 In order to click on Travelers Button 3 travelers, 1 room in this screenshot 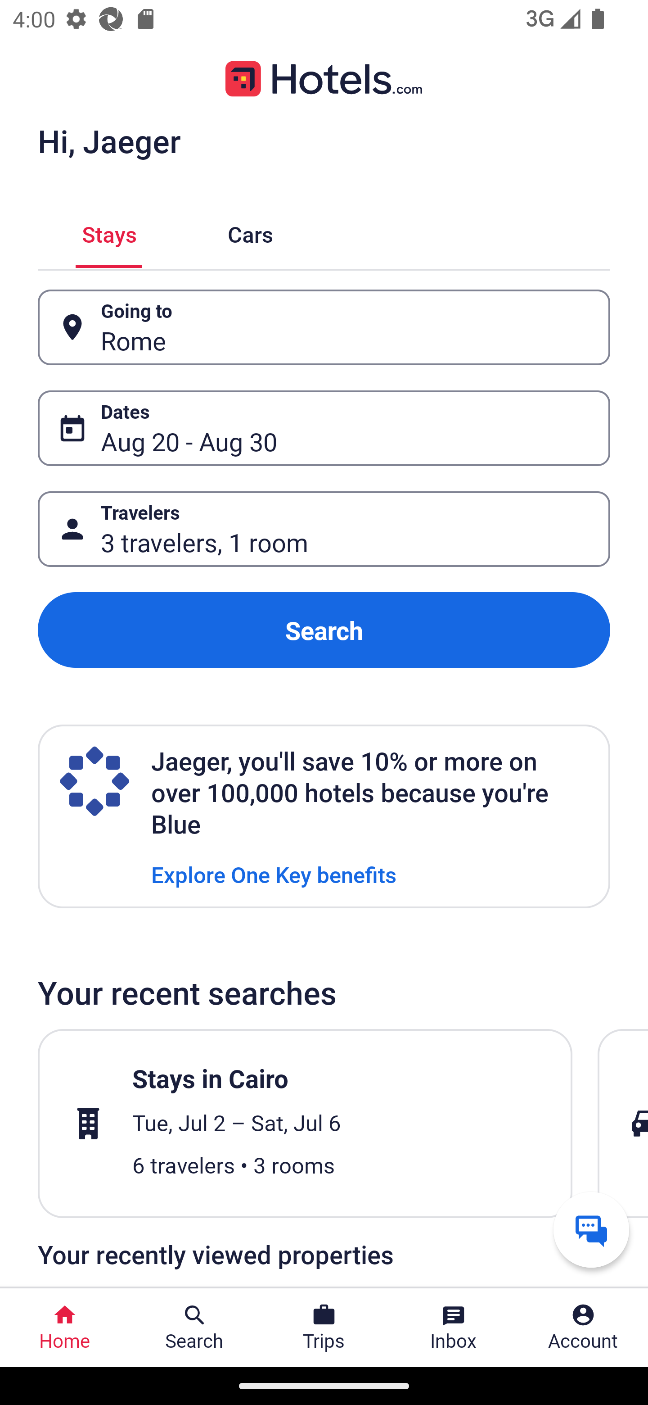, I will do `click(324, 530)`.